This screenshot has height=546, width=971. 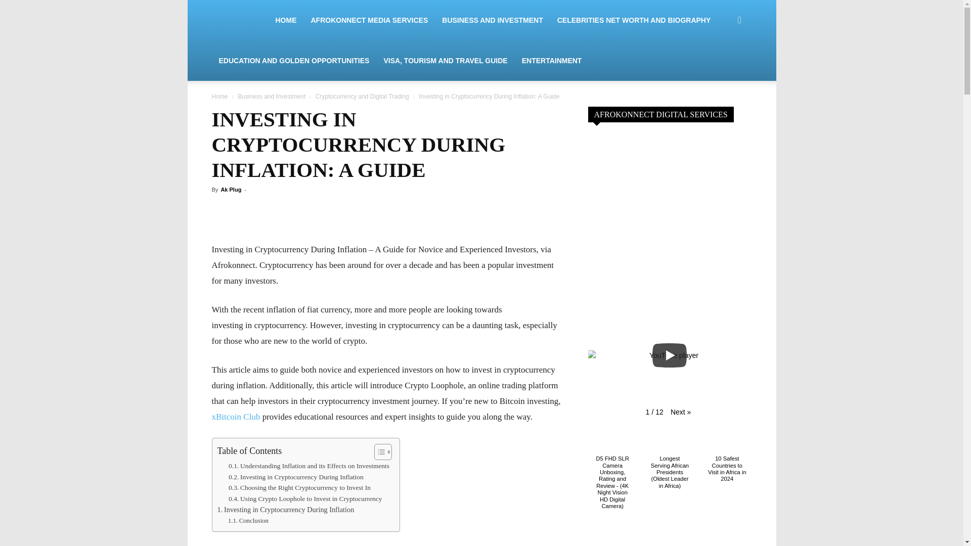 I want to click on CELEBRITIES NET WORTH AND BIOGRAPHY, so click(x=634, y=20).